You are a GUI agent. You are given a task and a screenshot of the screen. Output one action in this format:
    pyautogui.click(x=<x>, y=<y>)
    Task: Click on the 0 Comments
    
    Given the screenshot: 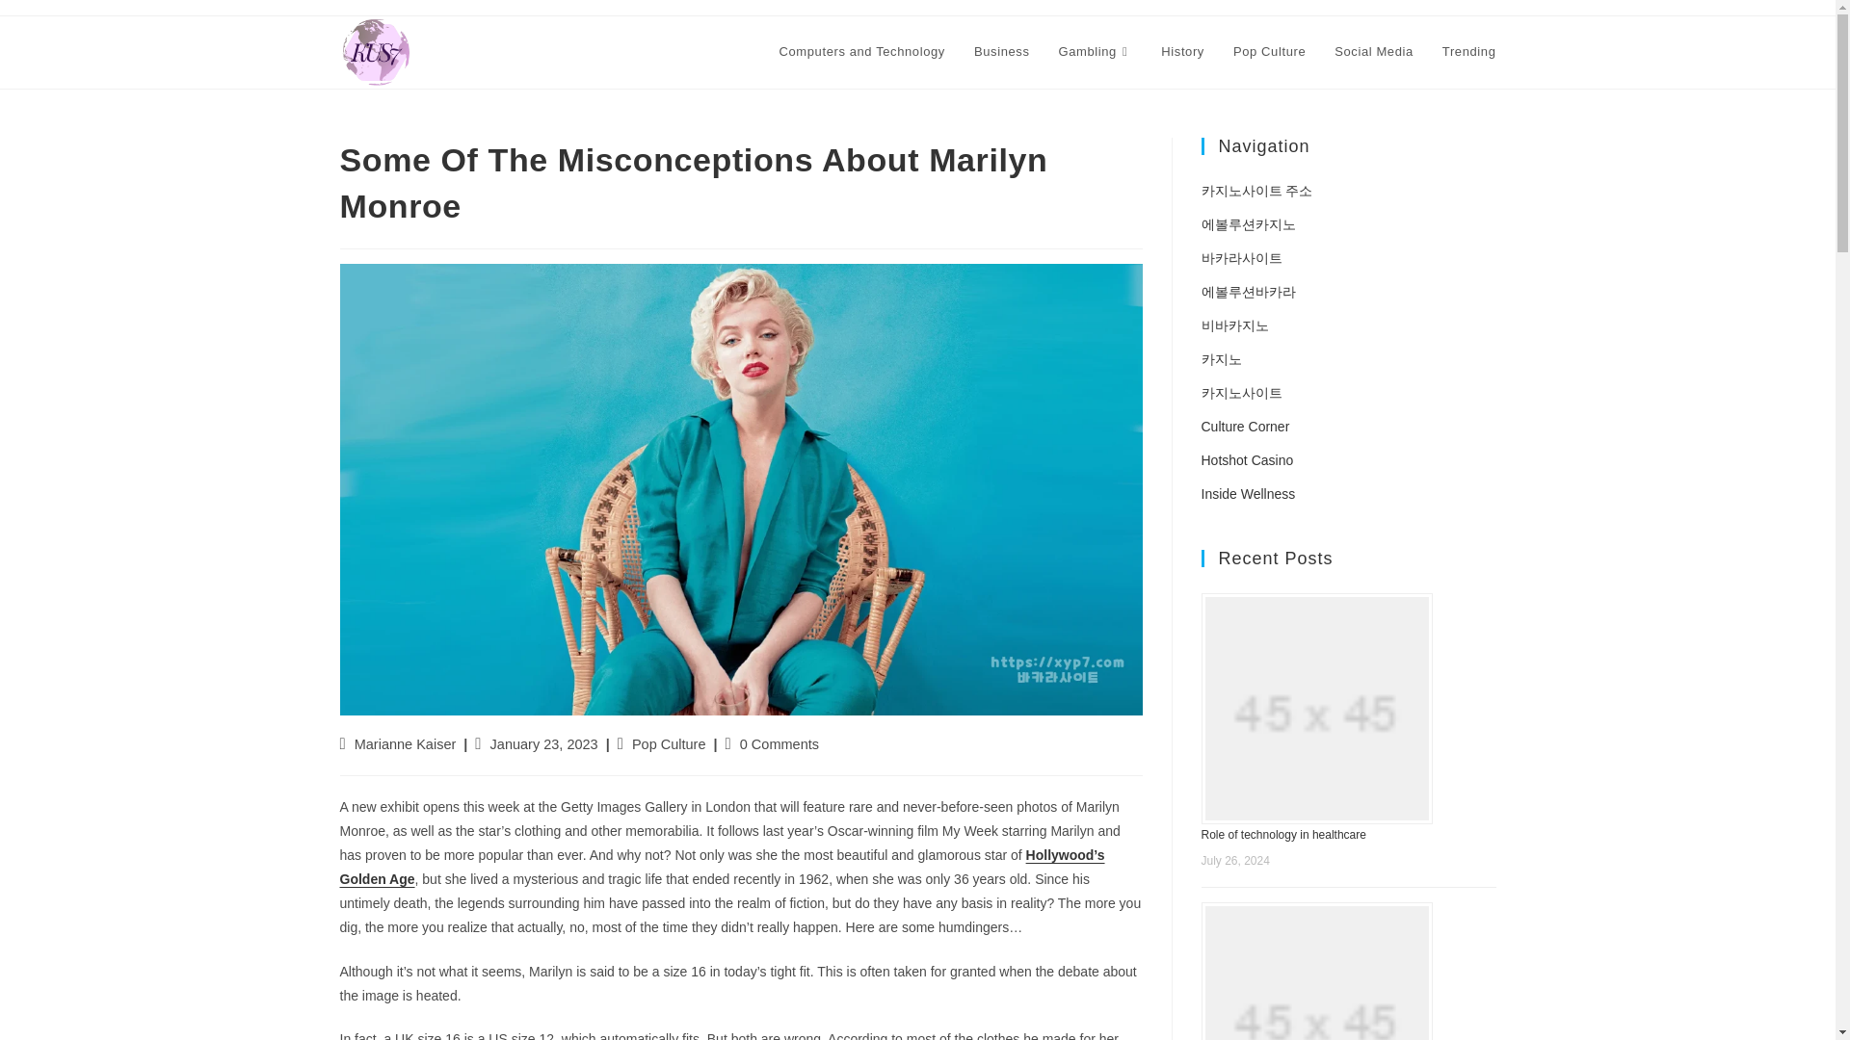 What is the action you would take?
    pyautogui.click(x=780, y=743)
    